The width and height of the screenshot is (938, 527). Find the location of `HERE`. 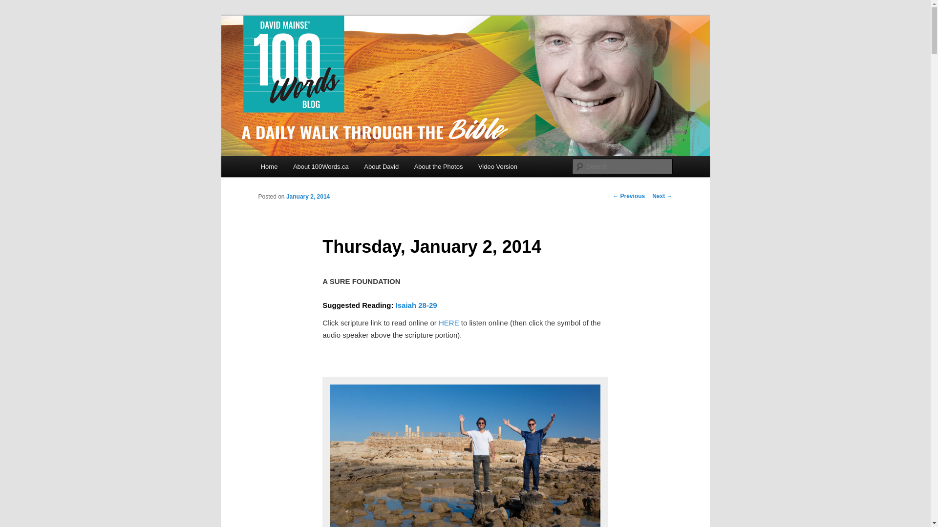

HERE is located at coordinates (449, 323).